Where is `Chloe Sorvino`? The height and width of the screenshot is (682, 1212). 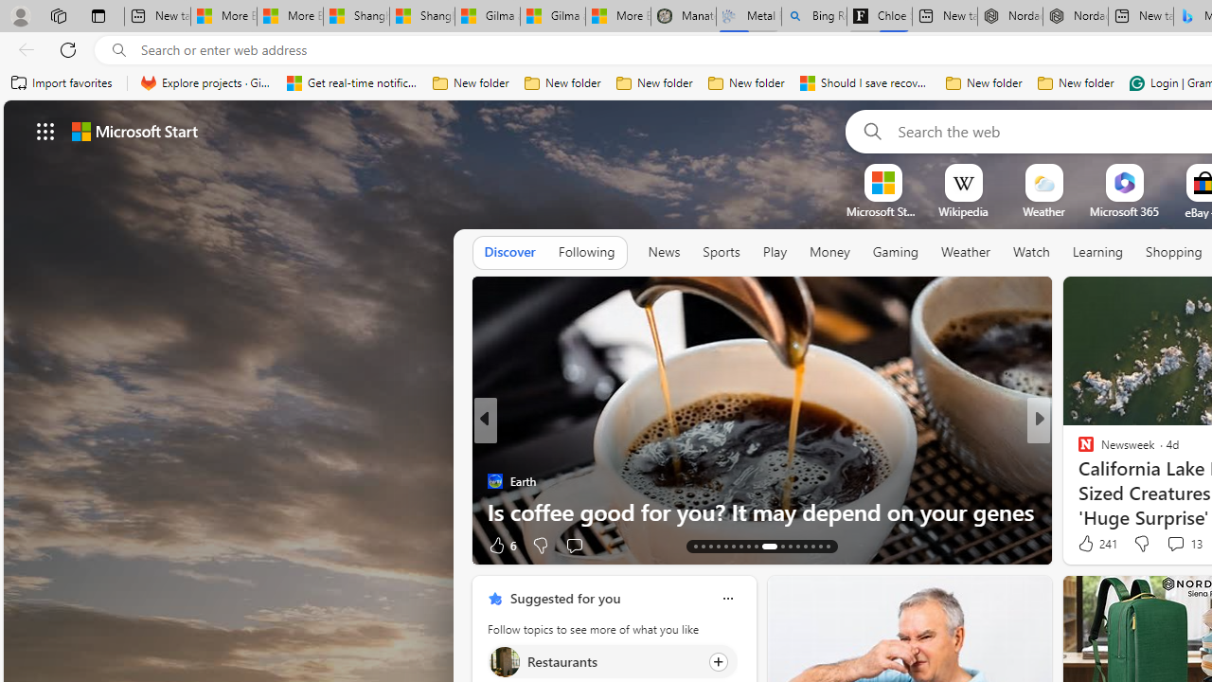
Chloe Sorvino is located at coordinates (879, 17).